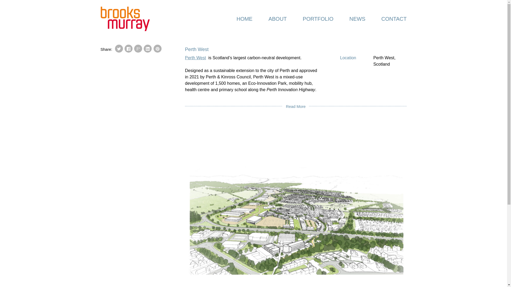 The image size is (511, 287). What do you see at coordinates (128, 49) in the screenshot?
I see `Social` at bounding box center [128, 49].